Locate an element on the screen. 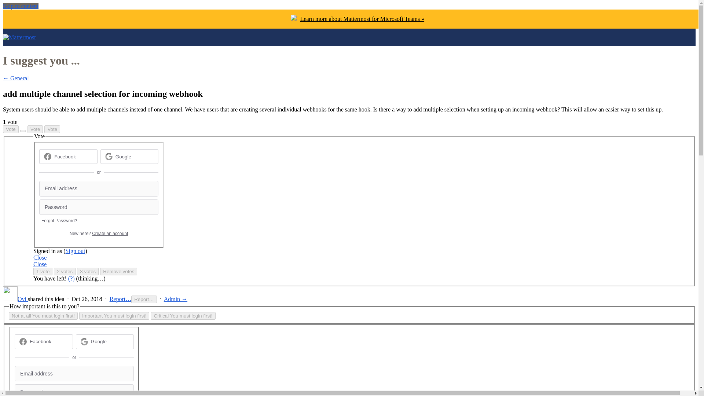 The height and width of the screenshot is (396, 704). Important You must login first! is located at coordinates (114, 316).